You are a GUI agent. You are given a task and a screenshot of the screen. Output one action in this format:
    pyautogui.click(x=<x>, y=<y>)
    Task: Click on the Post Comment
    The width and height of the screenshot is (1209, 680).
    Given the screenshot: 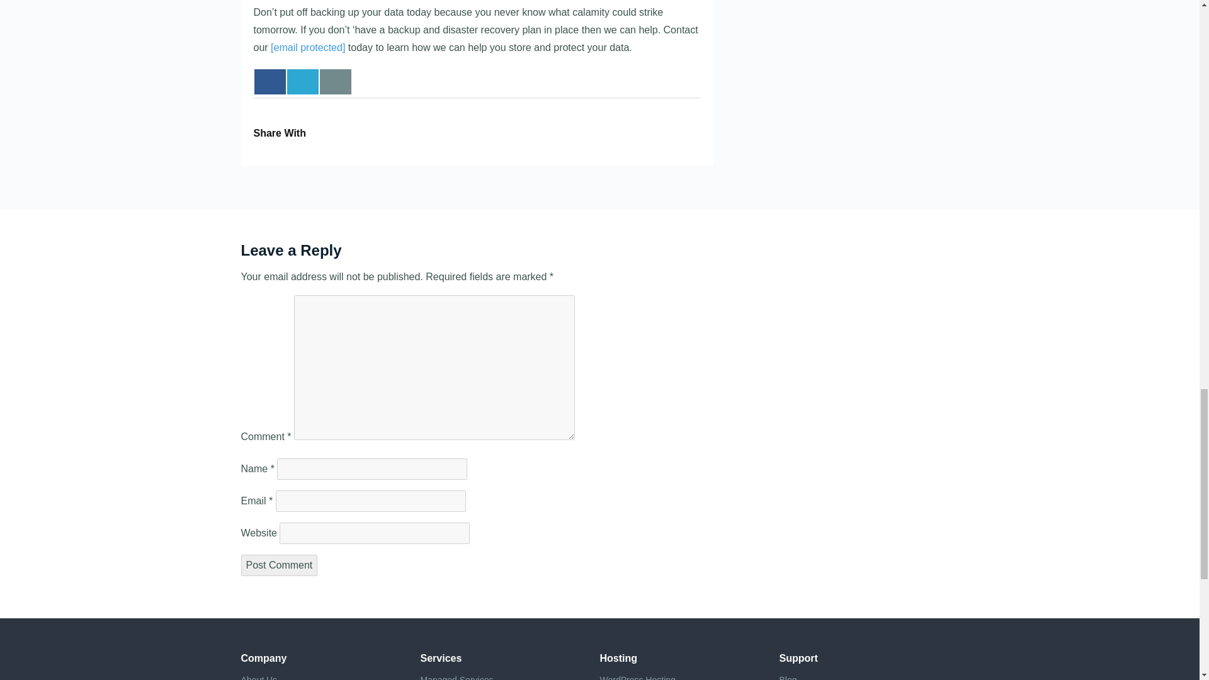 What is the action you would take?
    pyautogui.click(x=278, y=565)
    